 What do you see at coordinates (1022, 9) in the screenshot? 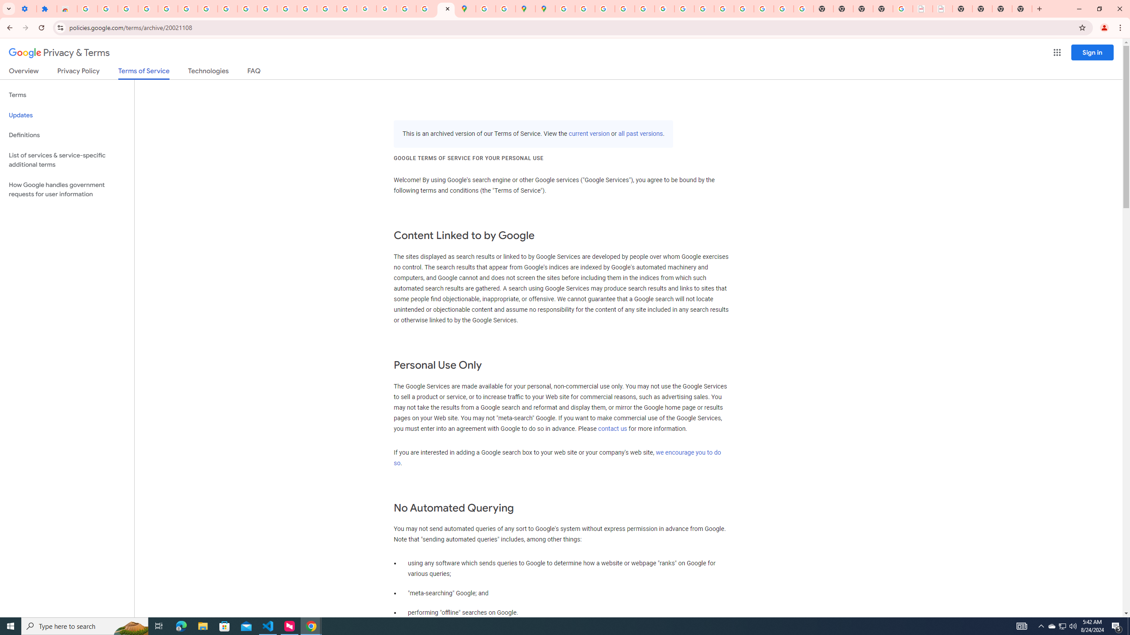
I see `New Tab` at bounding box center [1022, 9].